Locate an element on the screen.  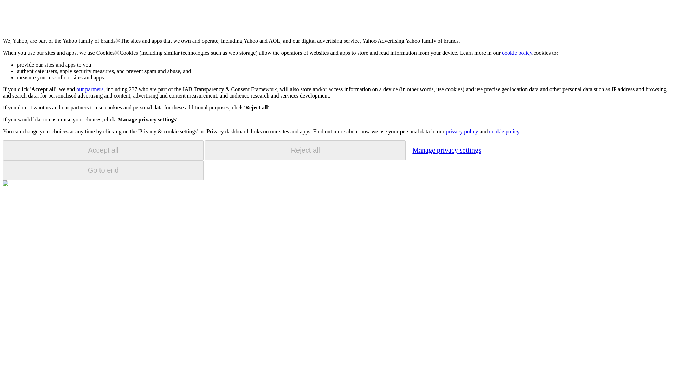
cookie policy is located at coordinates (504, 131).